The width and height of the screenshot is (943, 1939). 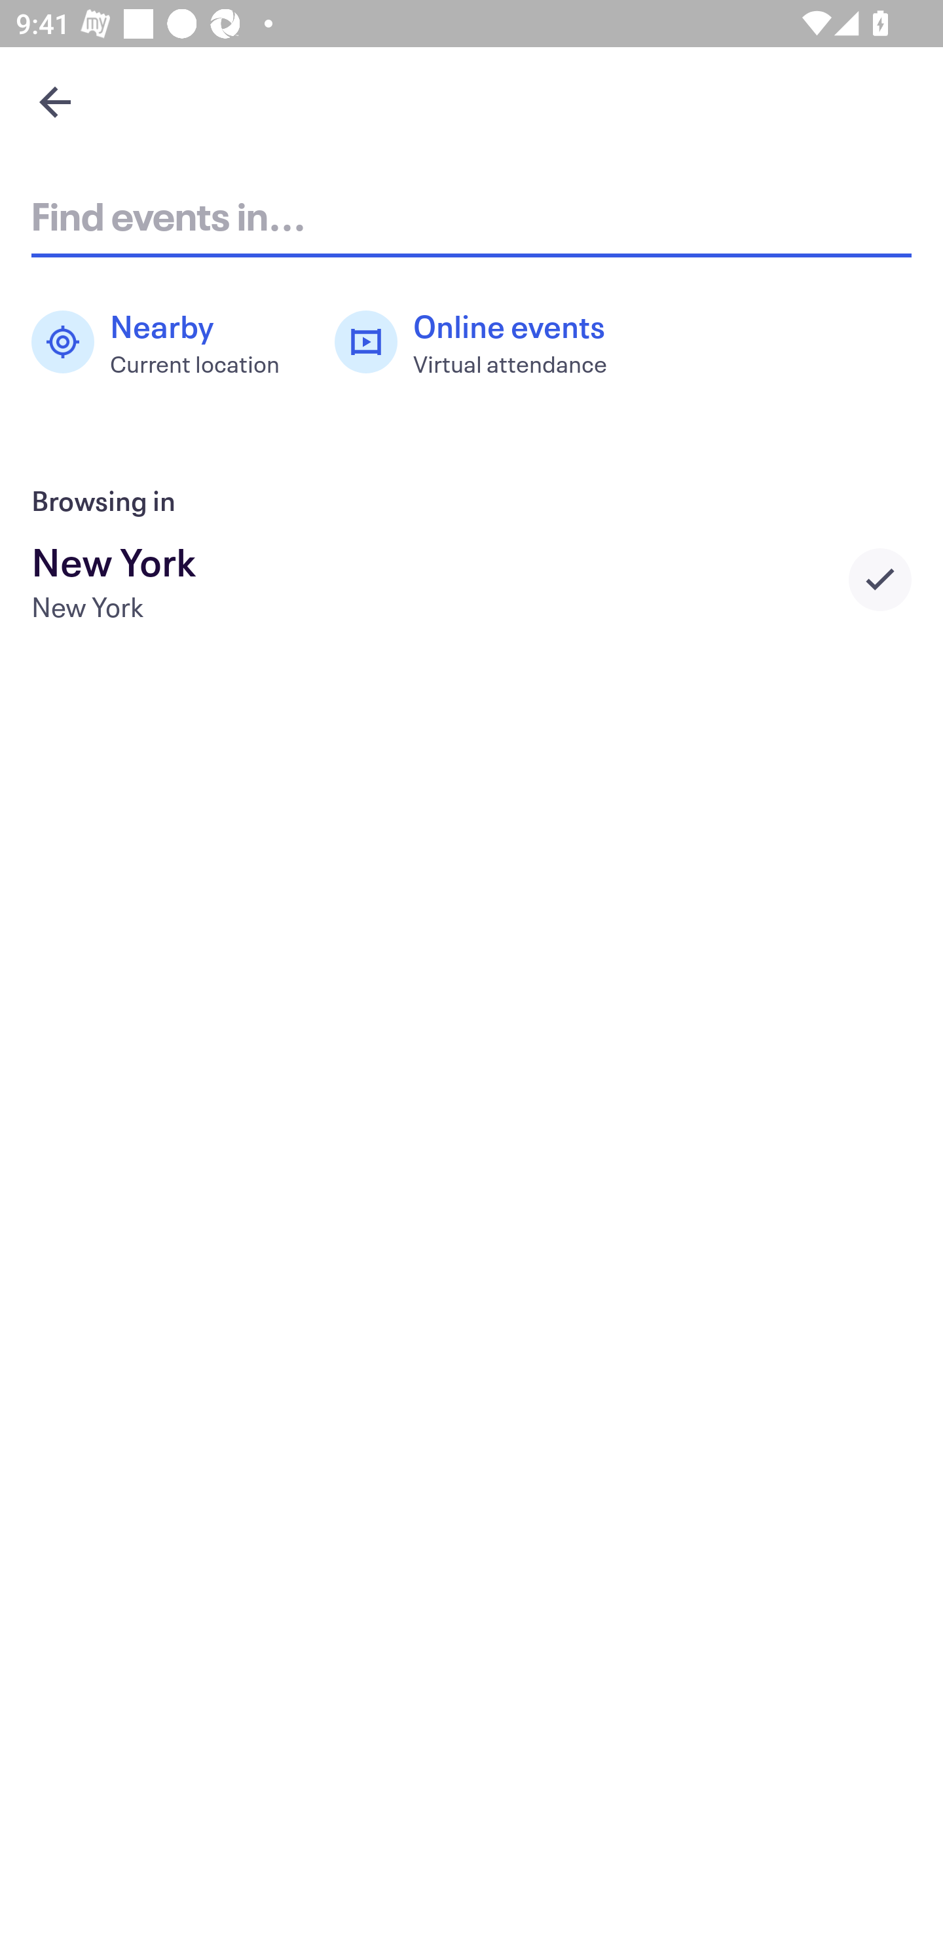 What do you see at coordinates (471, 215) in the screenshot?
I see `Find events in...` at bounding box center [471, 215].